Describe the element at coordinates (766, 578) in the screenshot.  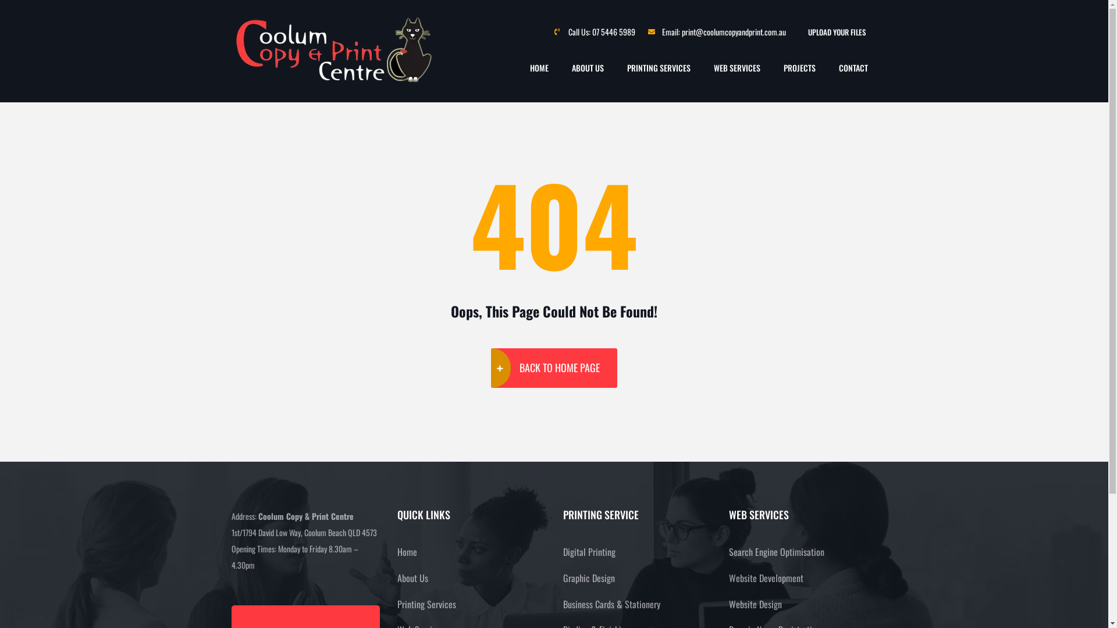
I see `Website Development` at that location.